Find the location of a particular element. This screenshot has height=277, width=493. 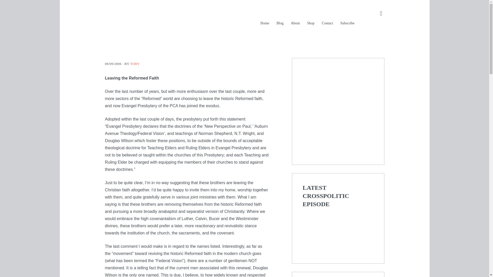

HAVING TWO LEGS is located at coordinates (181, 21).